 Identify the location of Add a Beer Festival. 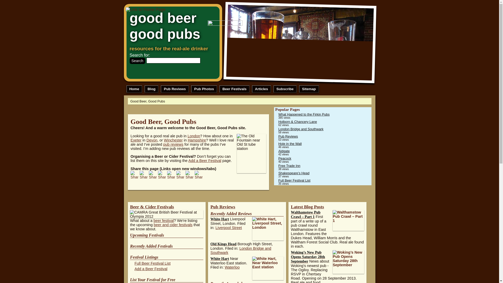
(205, 160).